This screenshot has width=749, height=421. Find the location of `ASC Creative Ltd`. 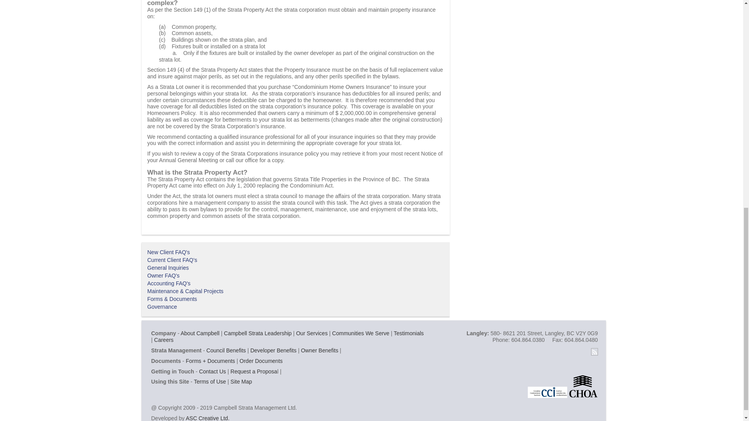

ASC Creative Ltd is located at coordinates (208, 418).